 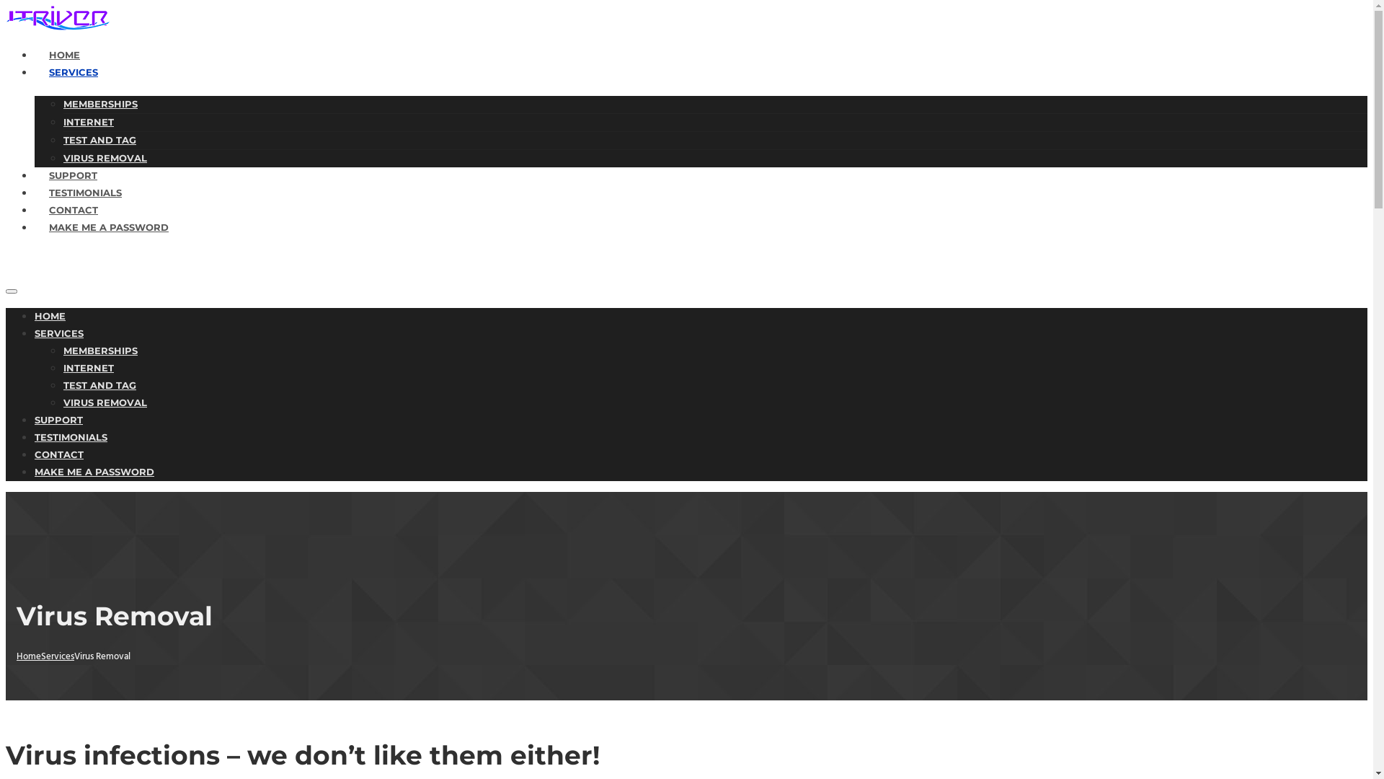 I want to click on TESTIMONIALS, so click(x=85, y=190).